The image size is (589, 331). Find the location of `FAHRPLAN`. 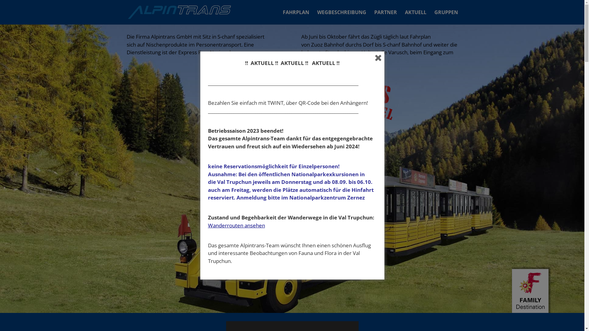

FAHRPLAN is located at coordinates (296, 17).